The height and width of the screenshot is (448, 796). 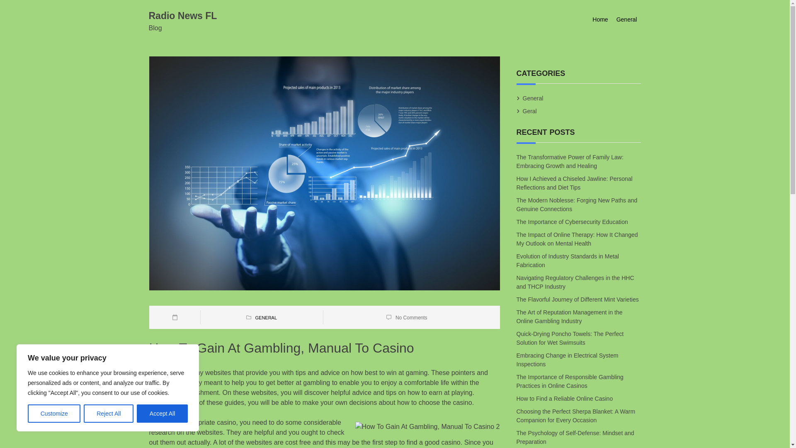 What do you see at coordinates (600, 19) in the screenshot?
I see `Home` at bounding box center [600, 19].